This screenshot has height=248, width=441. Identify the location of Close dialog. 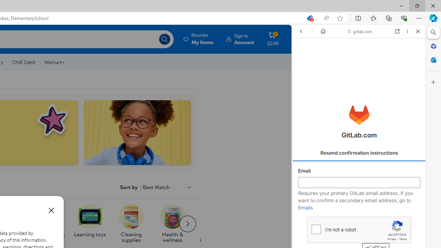
(51, 210).